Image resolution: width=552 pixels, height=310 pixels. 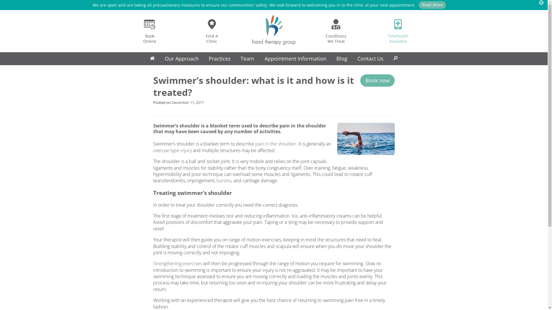 I want to click on pain in the shoulder, so click(x=276, y=144).